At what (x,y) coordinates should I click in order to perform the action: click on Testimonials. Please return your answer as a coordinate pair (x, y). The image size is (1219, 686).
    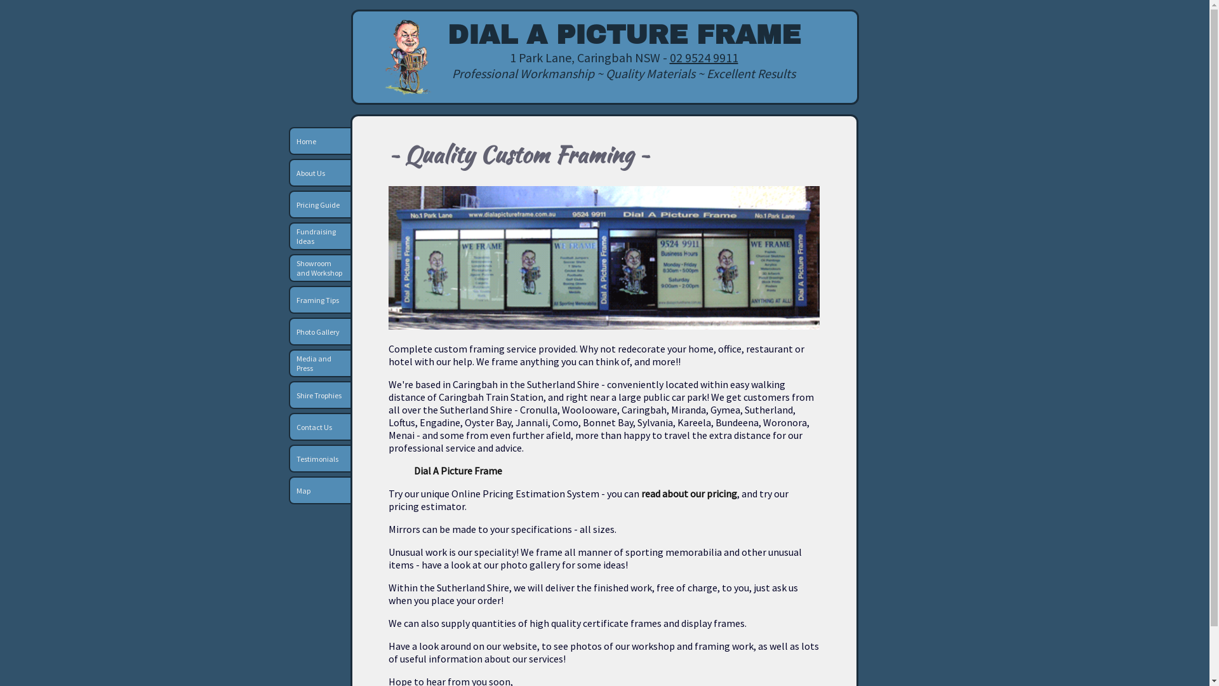
    Looking at the image, I should click on (320, 459).